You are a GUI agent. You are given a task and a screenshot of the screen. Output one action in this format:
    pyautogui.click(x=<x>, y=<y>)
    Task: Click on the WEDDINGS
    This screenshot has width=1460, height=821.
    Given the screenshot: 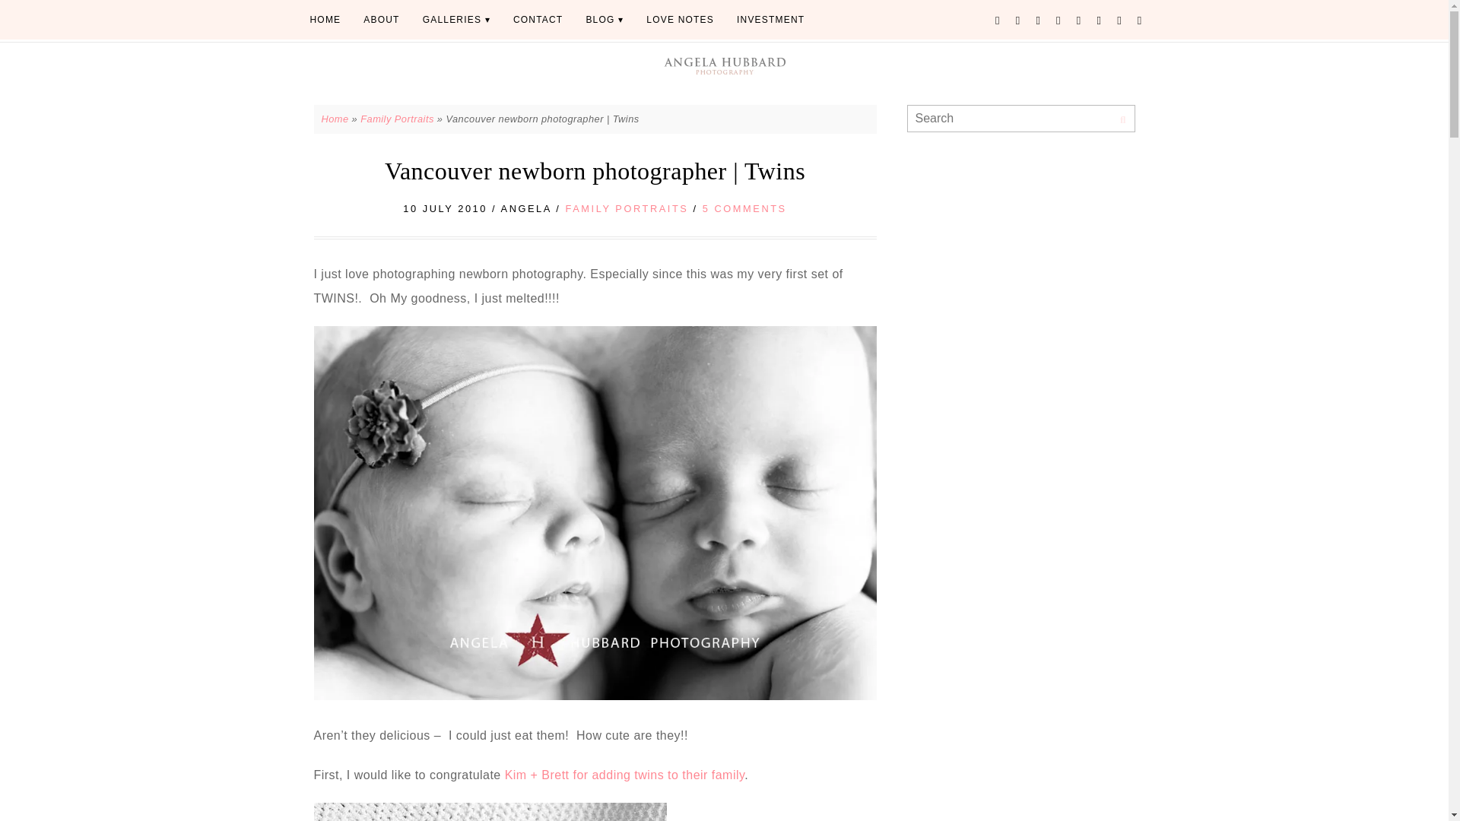 What is the action you would take?
    pyautogui.click(x=456, y=20)
    